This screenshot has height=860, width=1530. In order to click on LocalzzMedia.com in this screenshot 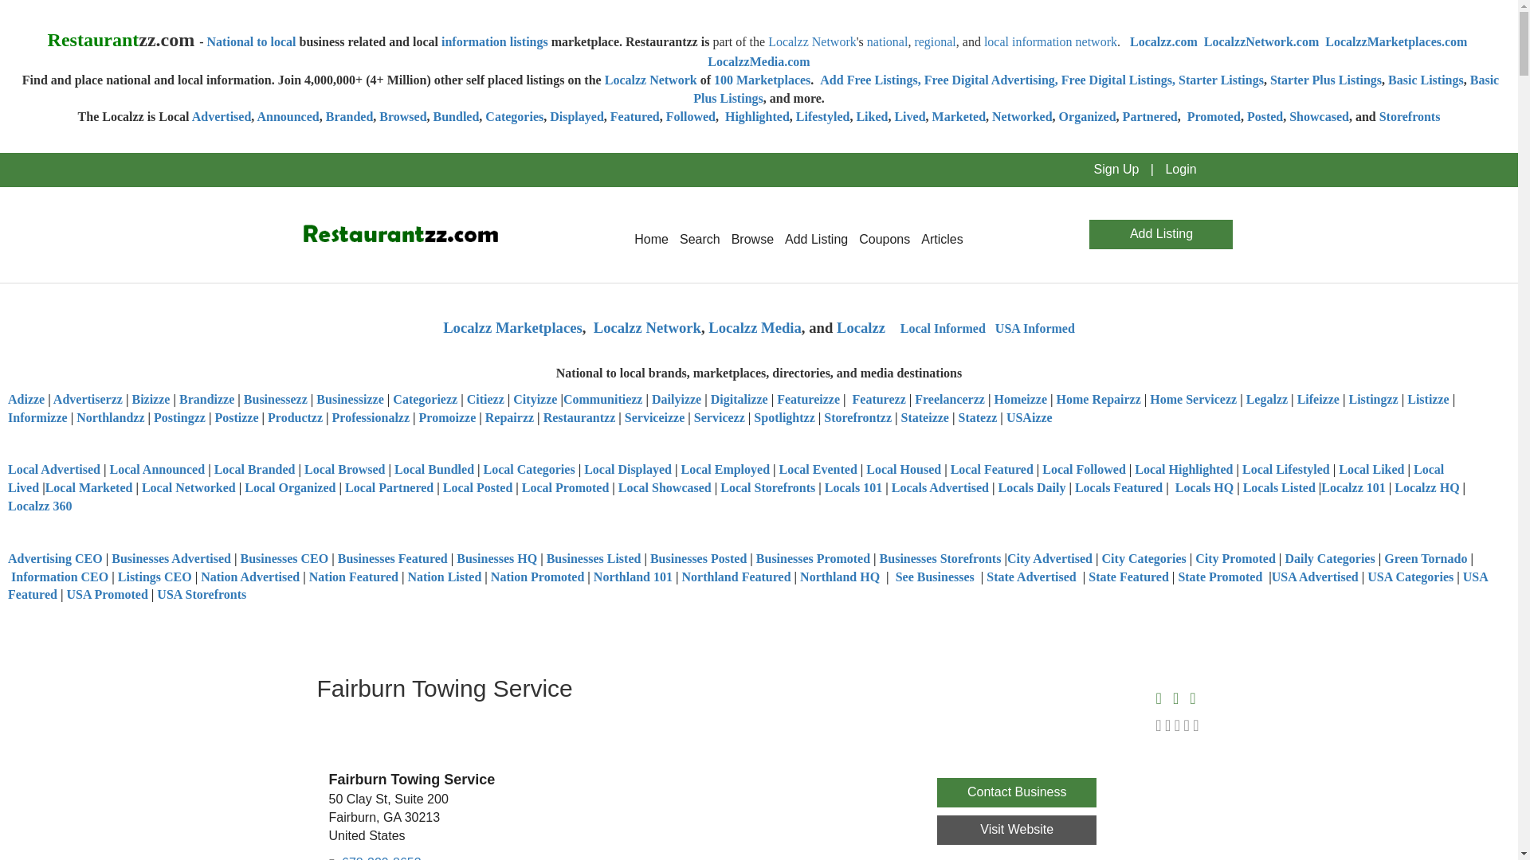, I will do `click(758, 62)`.